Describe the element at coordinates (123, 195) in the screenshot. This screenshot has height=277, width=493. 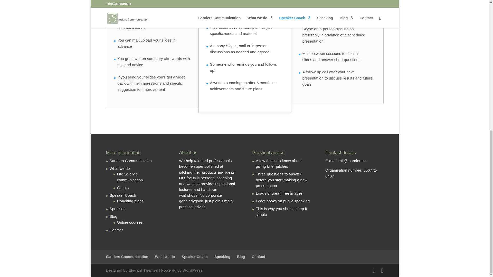
I see `Speaker Coach` at that location.